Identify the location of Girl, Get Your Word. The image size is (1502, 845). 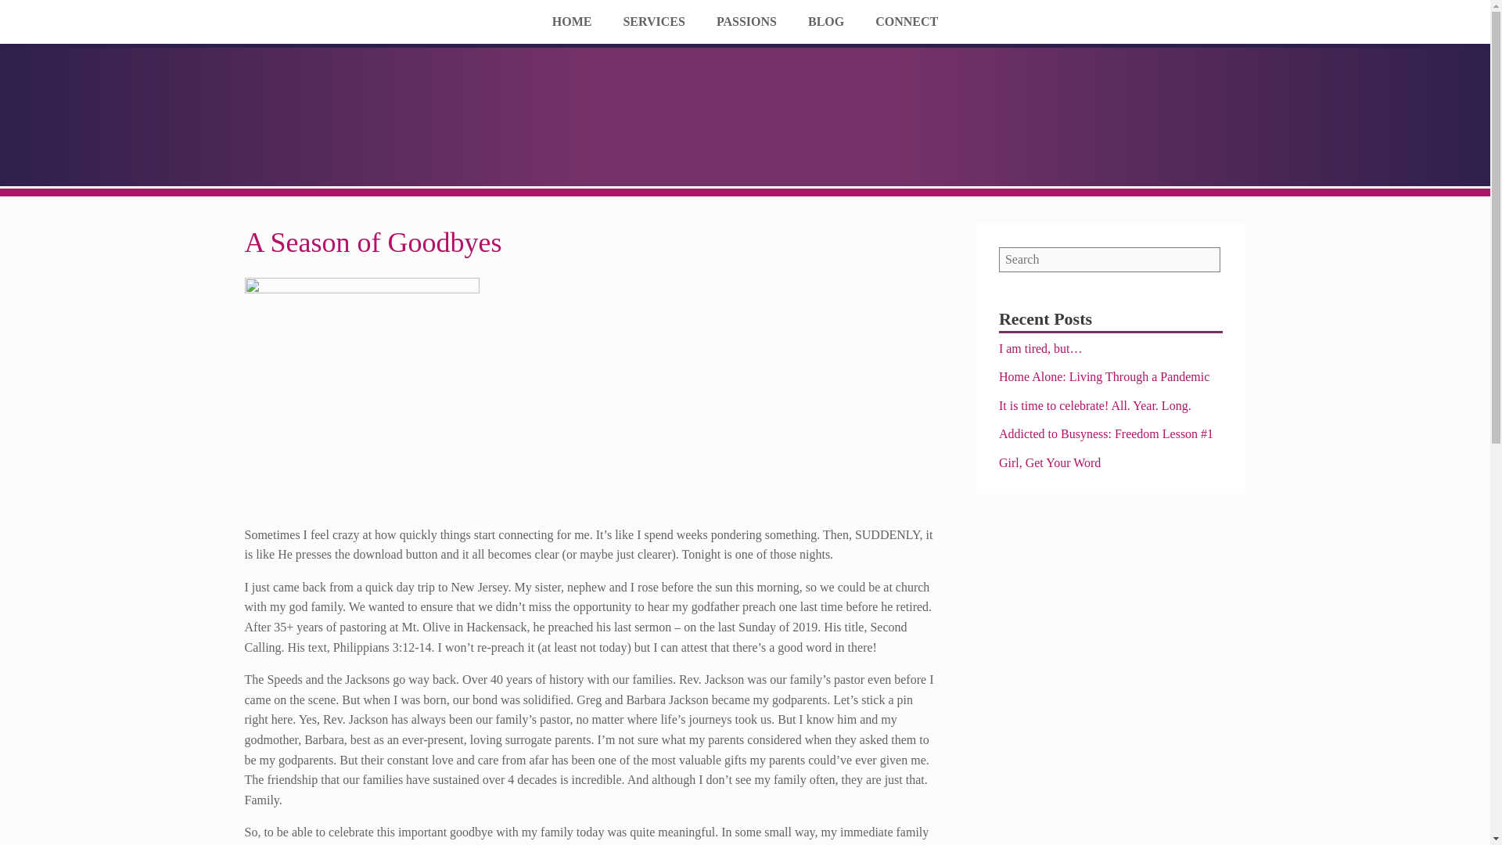
(1050, 462).